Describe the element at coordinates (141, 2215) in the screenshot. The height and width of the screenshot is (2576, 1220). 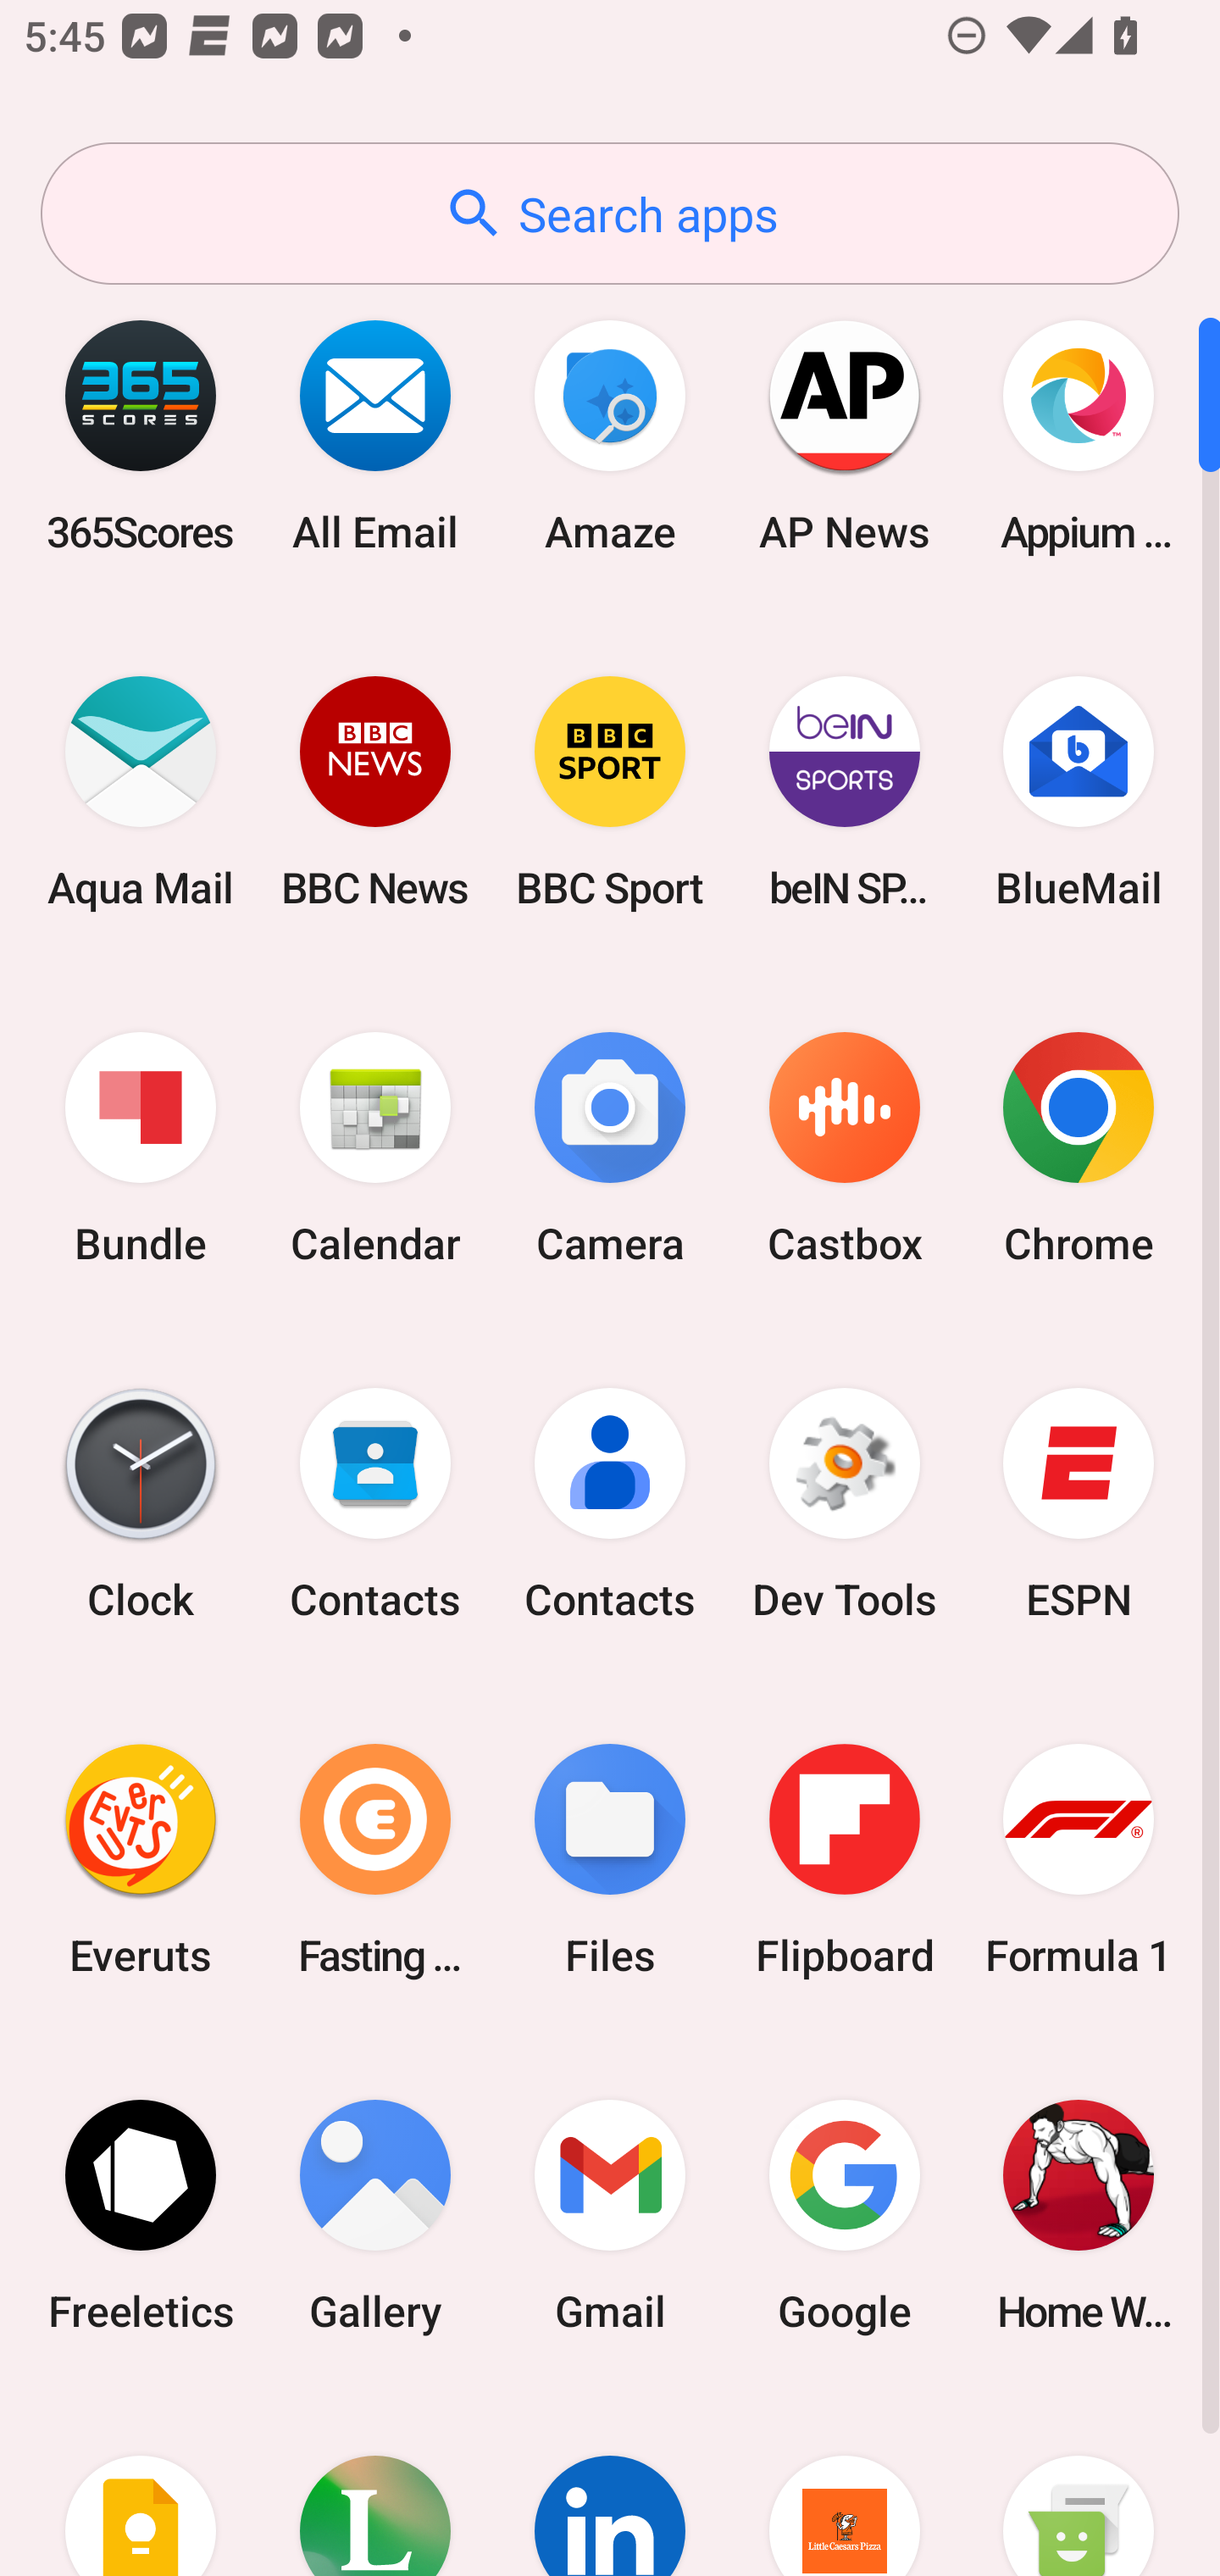
I see `Freeletics` at that location.